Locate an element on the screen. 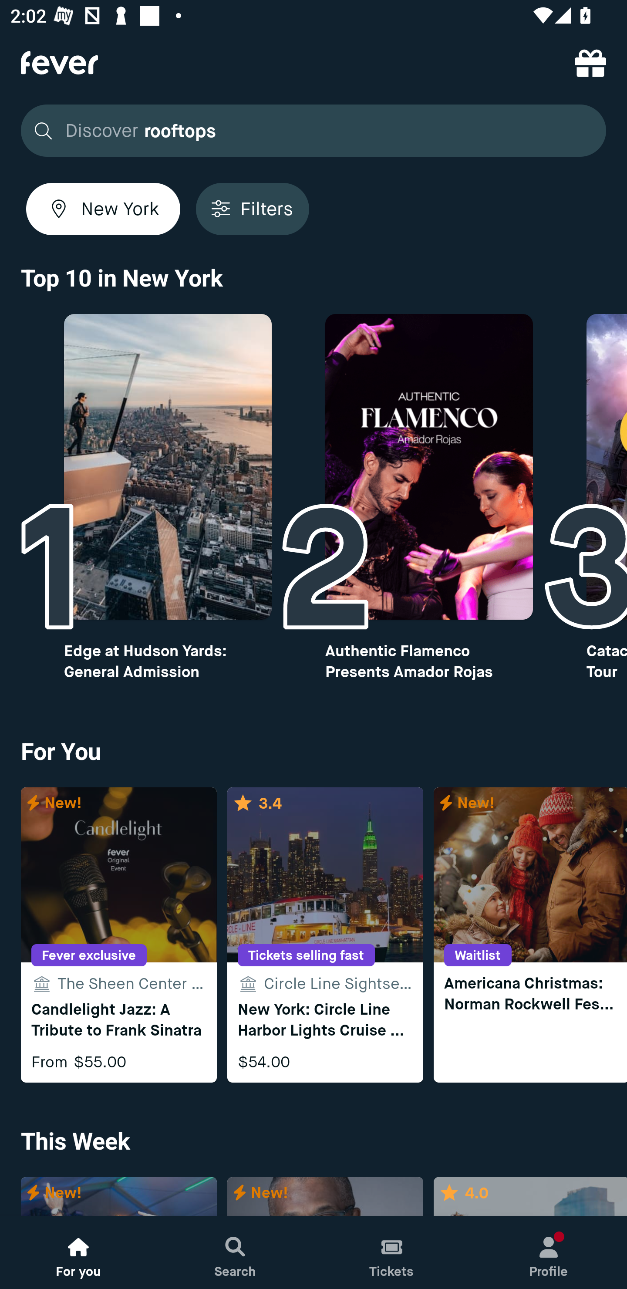 This screenshot has width=627, height=1289. Discover rooftops is located at coordinates (313, 131).